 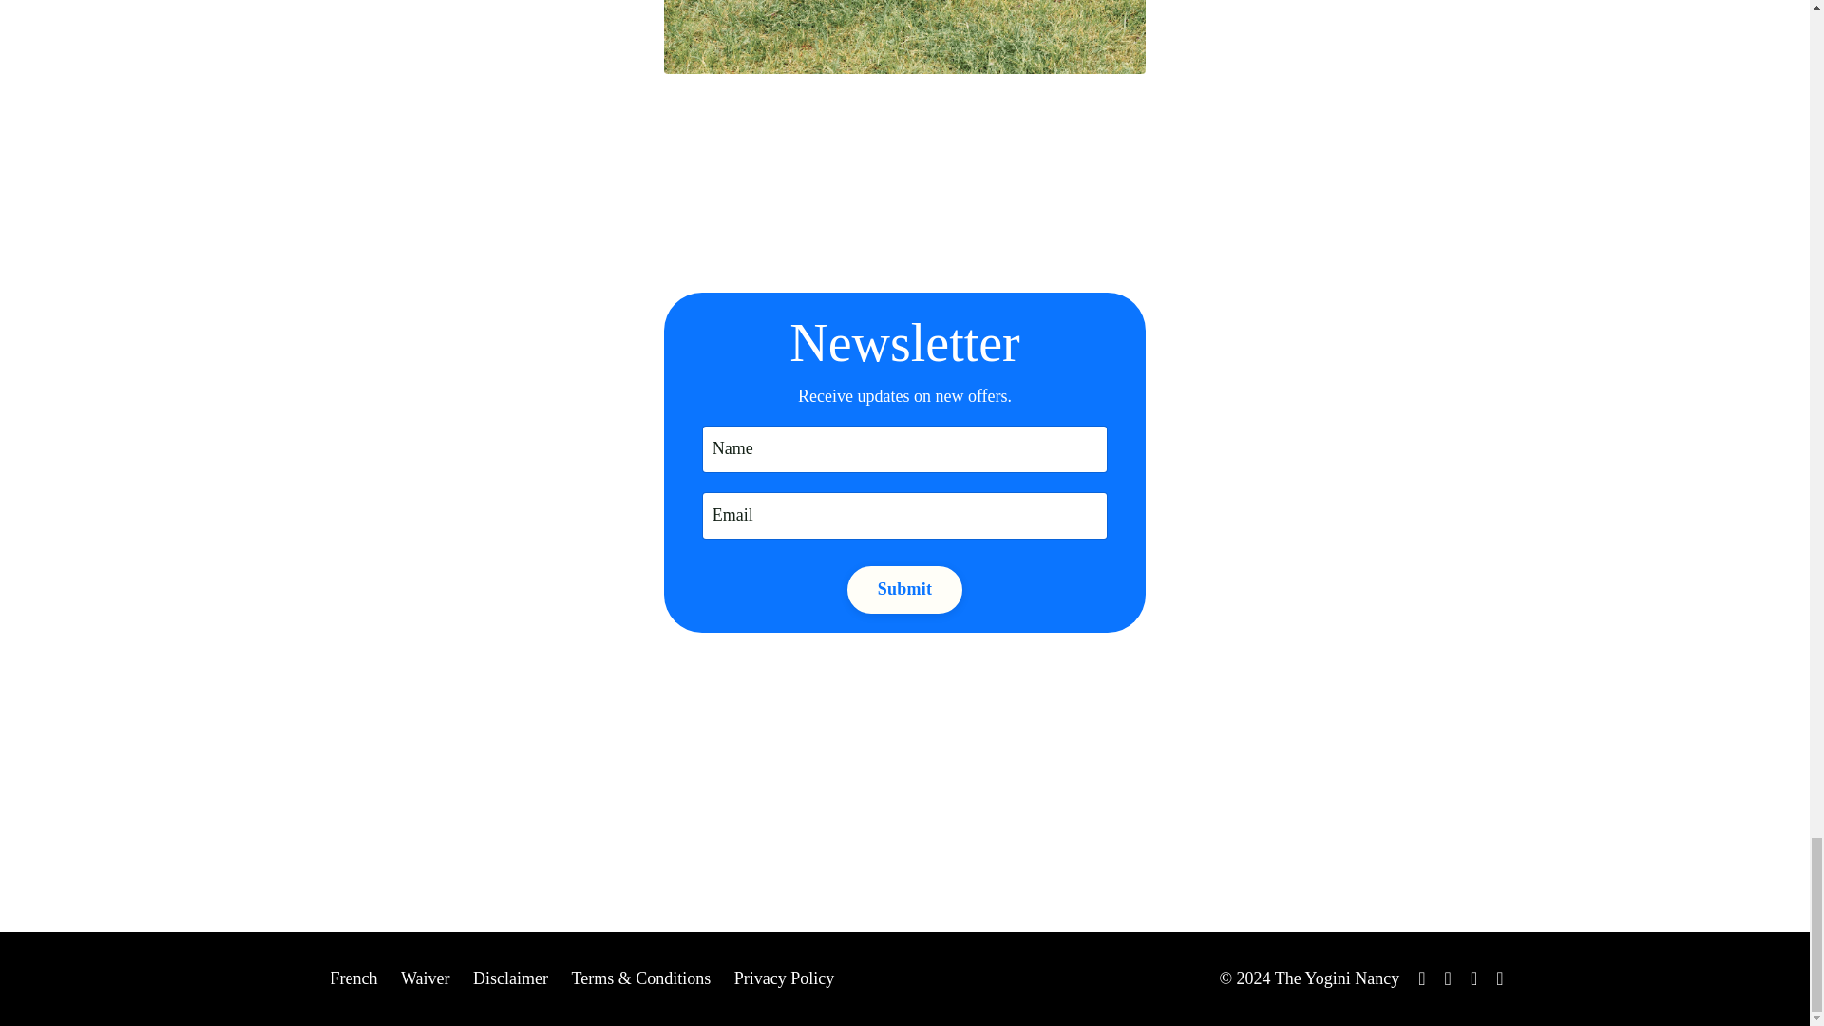 What do you see at coordinates (904, 589) in the screenshot?
I see `Submit` at bounding box center [904, 589].